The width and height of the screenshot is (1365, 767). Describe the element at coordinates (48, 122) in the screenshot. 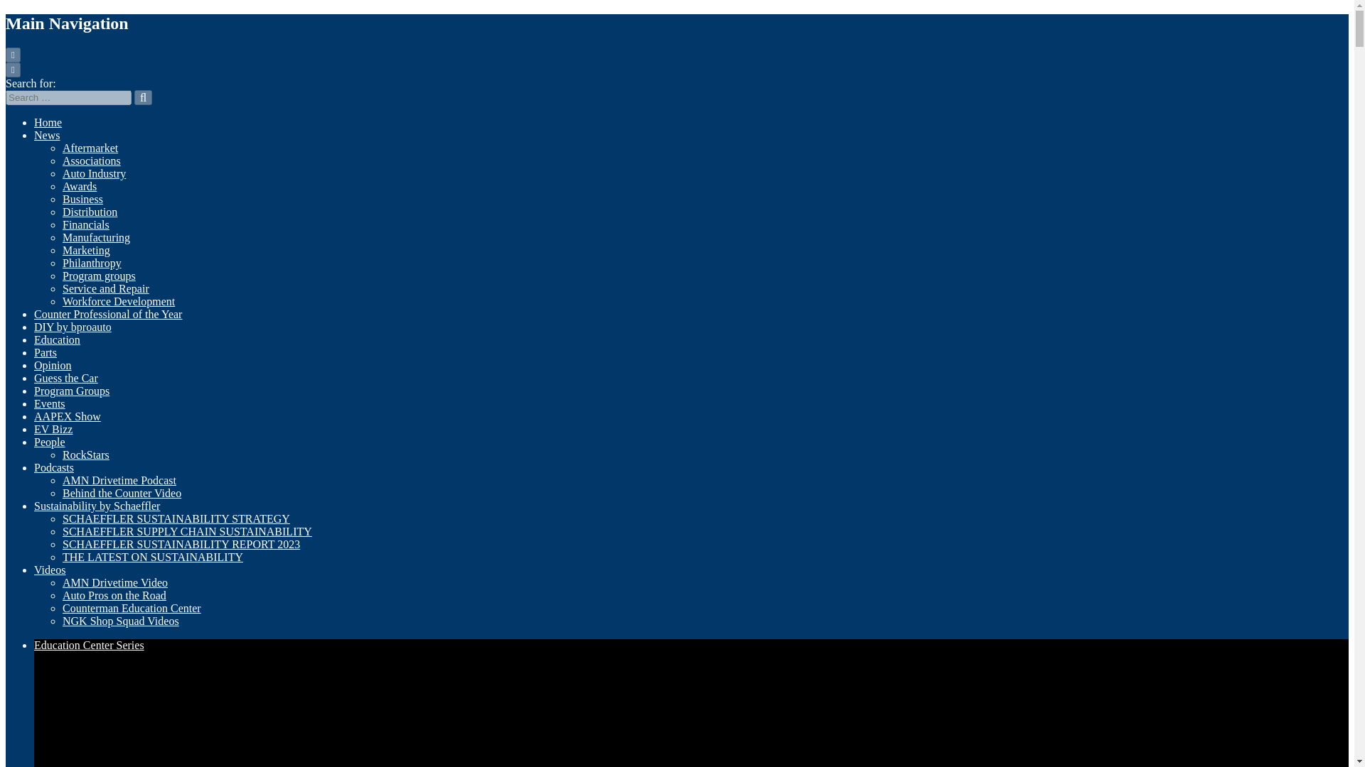

I see `Home` at that location.